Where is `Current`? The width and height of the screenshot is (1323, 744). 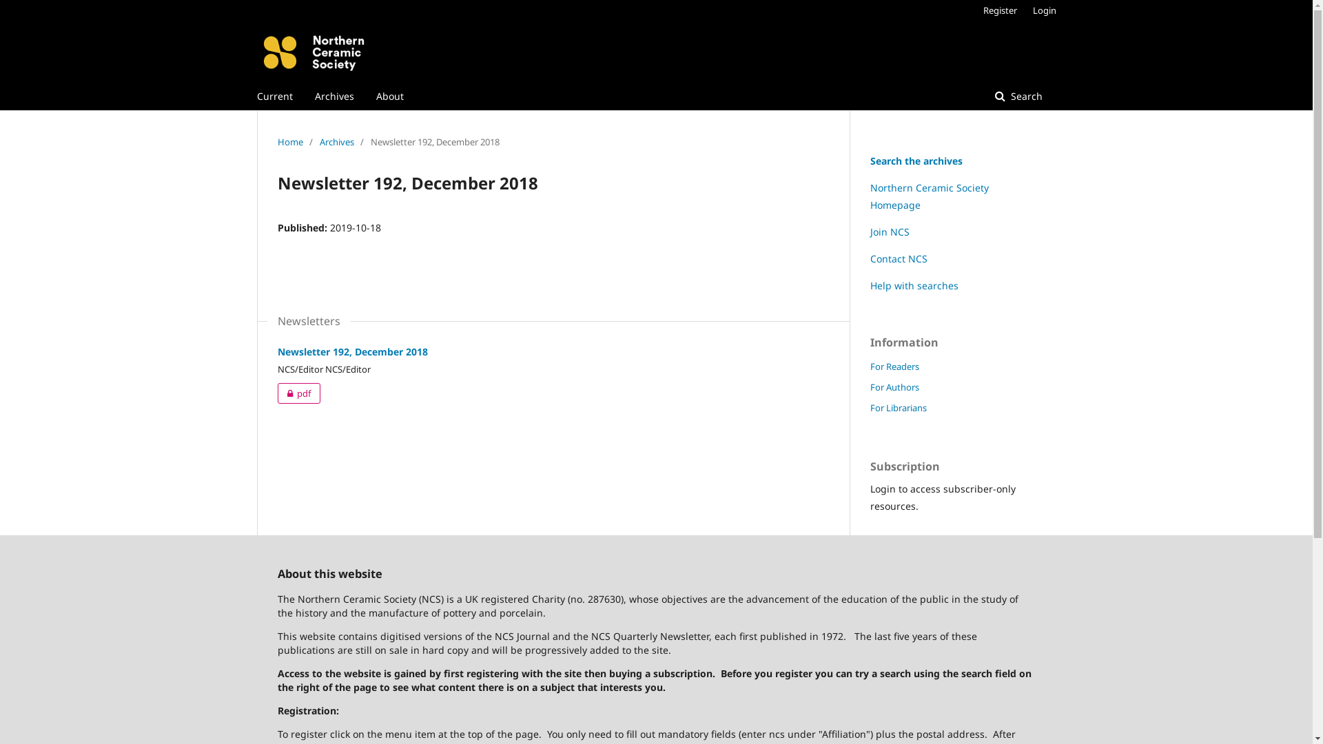
Current is located at coordinates (274, 96).